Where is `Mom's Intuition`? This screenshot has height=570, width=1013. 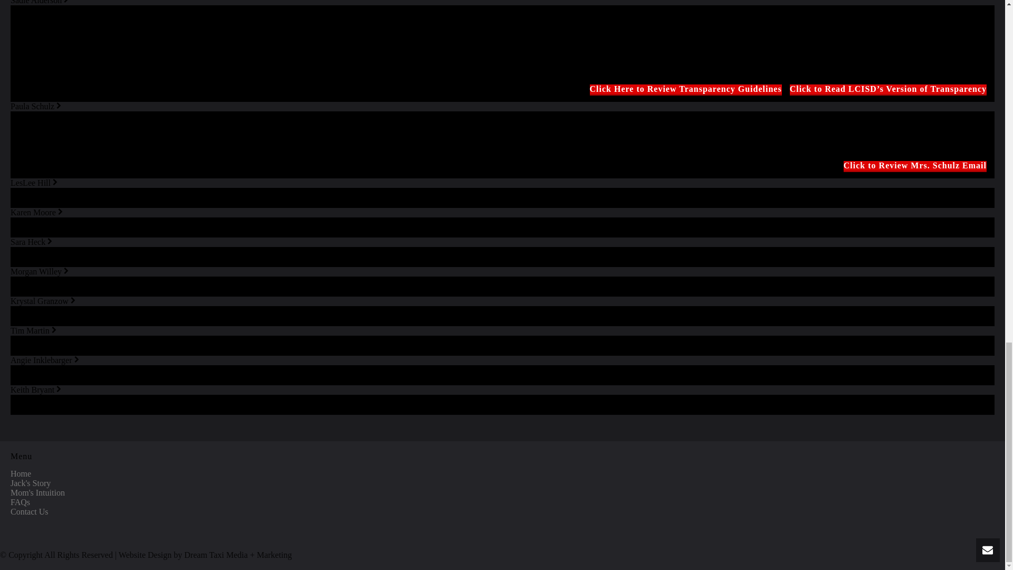 Mom's Intuition is located at coordinates (37, 492).